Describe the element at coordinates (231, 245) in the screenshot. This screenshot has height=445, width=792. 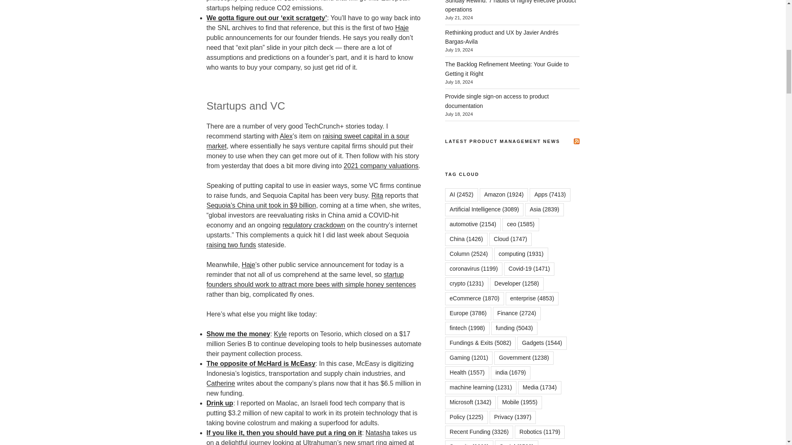
I see `raising two funds` at that location.